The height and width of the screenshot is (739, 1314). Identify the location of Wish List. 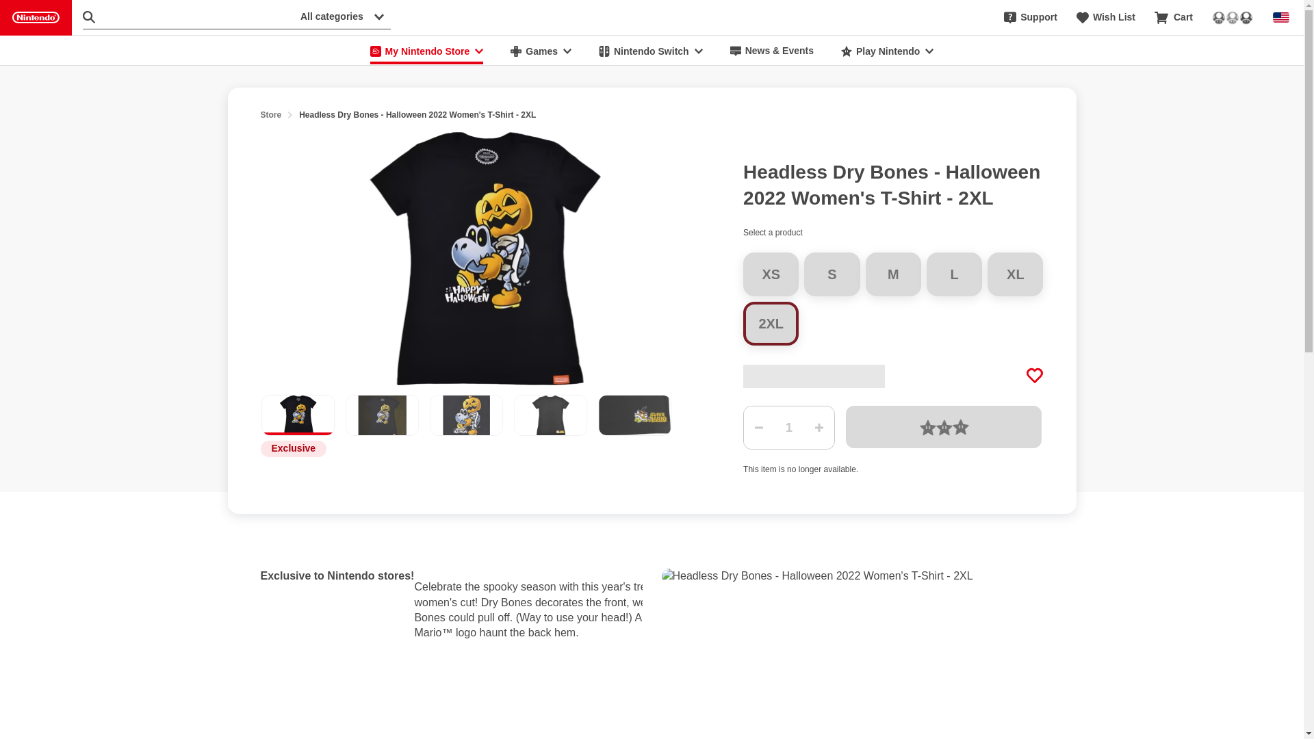
(1105, 18).